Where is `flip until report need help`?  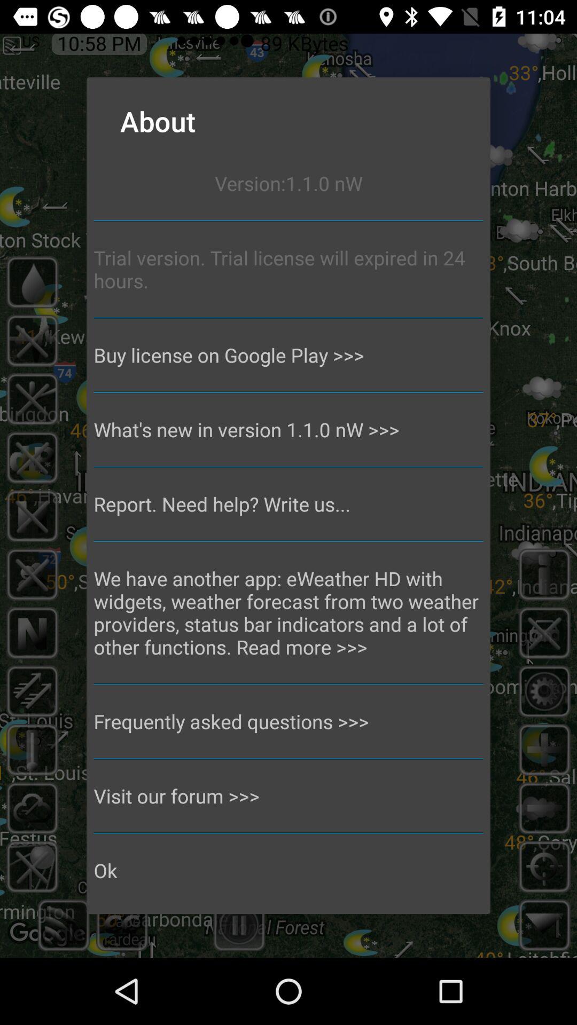 flip until report need help is located at coordinates (288, 504).